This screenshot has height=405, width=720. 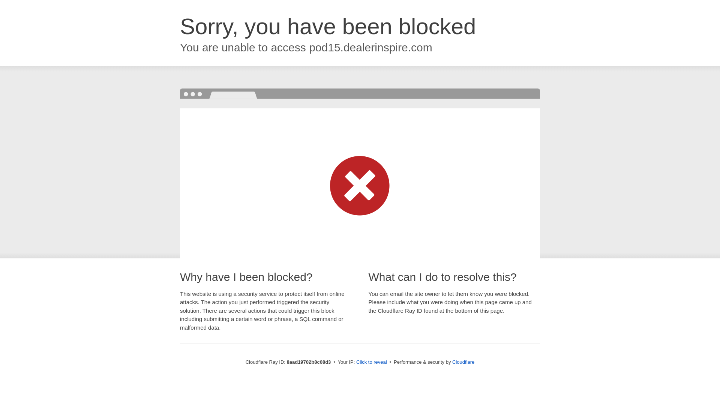 What do you see at coordinates (372, 362) in the screenshot?
I see `Click to reveal` at bounding box center [372, 362].